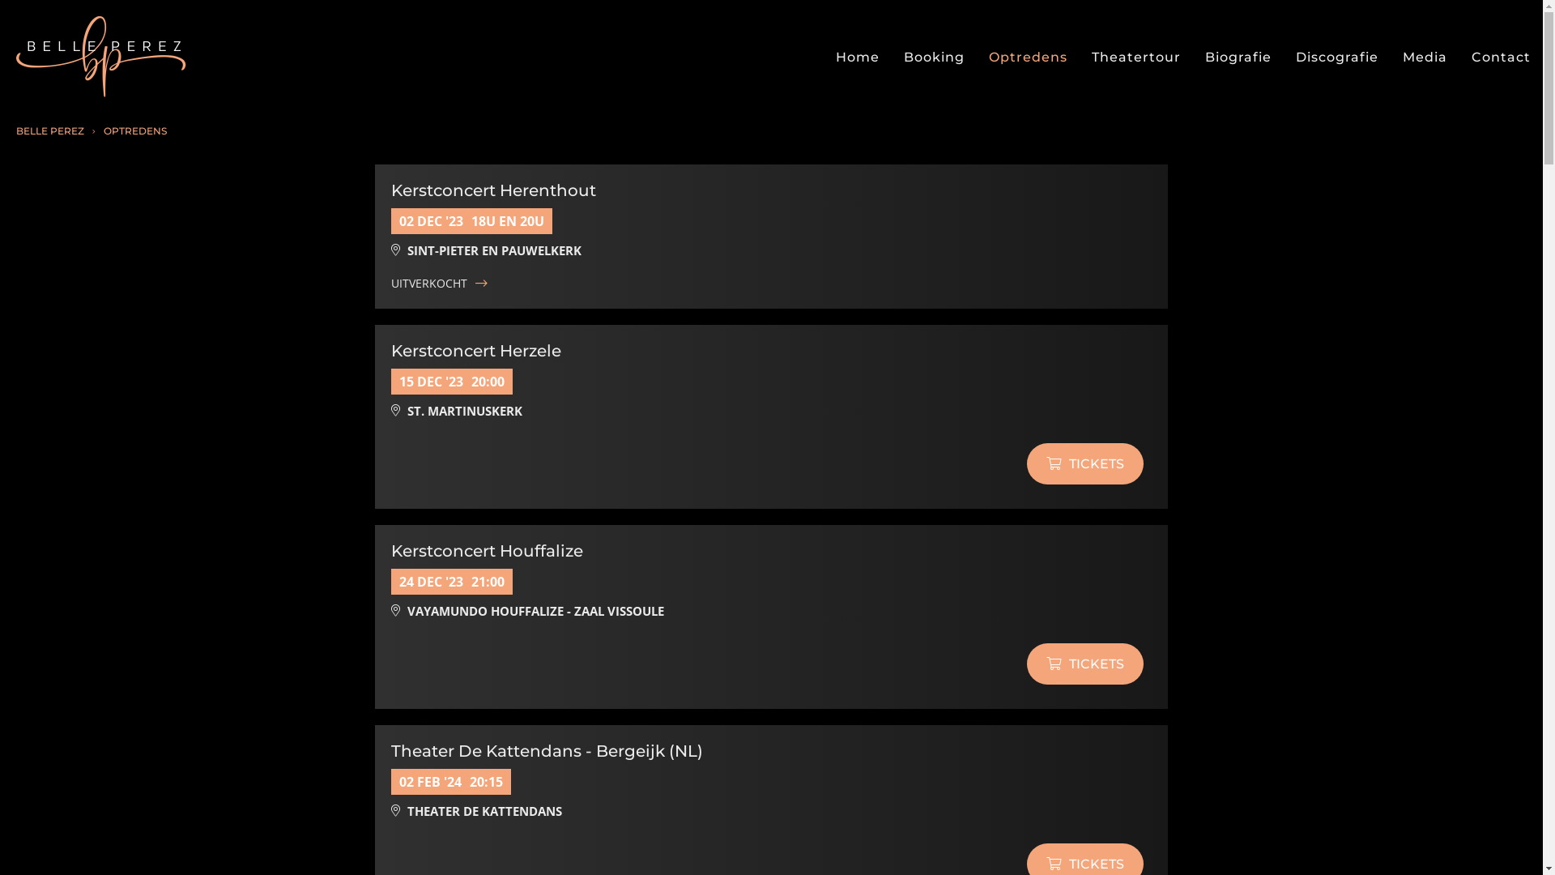 The width and height of the screenshot is (1555, 875). Describe the element at coordinates (1502, 57) in the screenshot. I see `Contact` at that location.